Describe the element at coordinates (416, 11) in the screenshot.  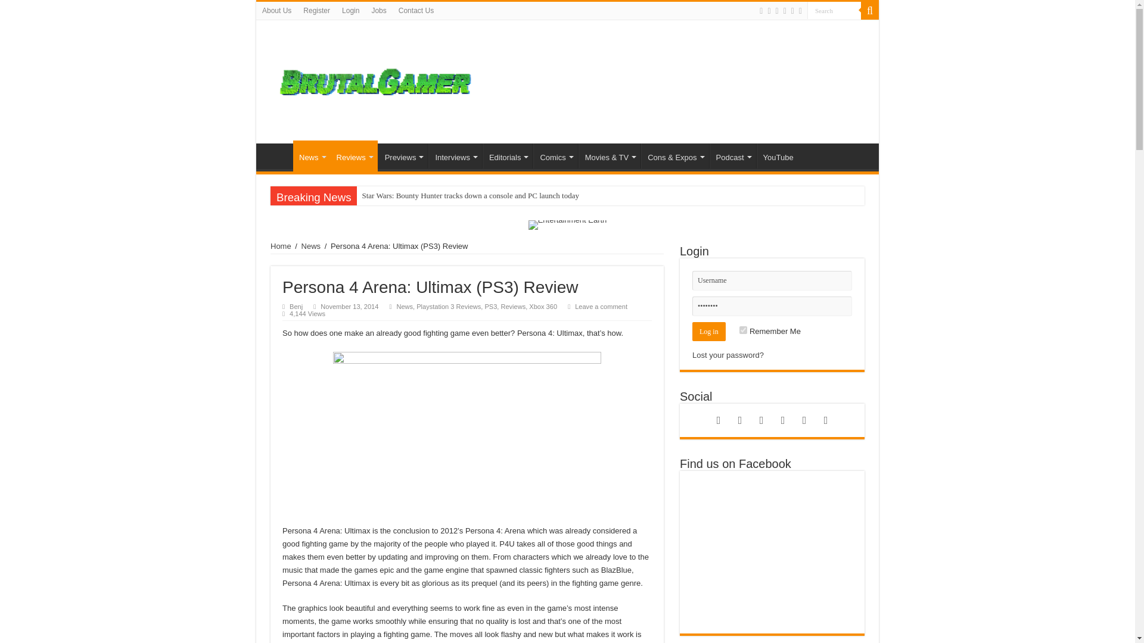
I see `Contact Us` at that location.